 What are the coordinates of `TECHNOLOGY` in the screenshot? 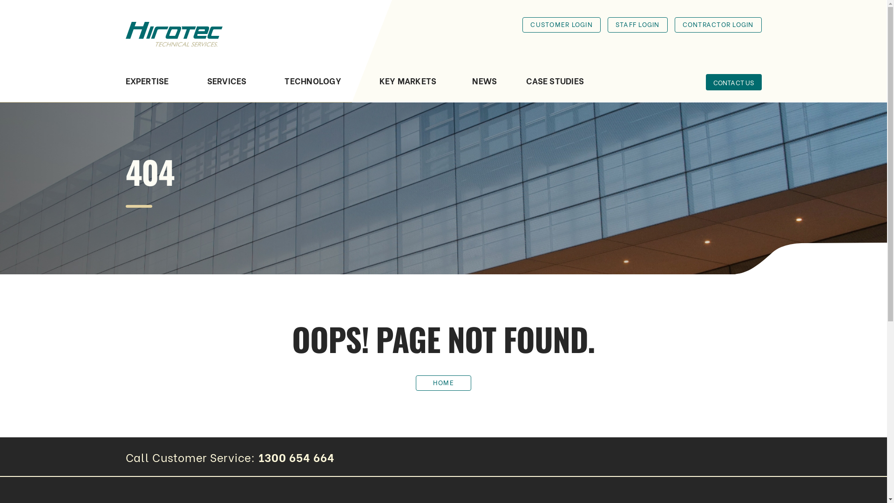 It's located at (313, 89).